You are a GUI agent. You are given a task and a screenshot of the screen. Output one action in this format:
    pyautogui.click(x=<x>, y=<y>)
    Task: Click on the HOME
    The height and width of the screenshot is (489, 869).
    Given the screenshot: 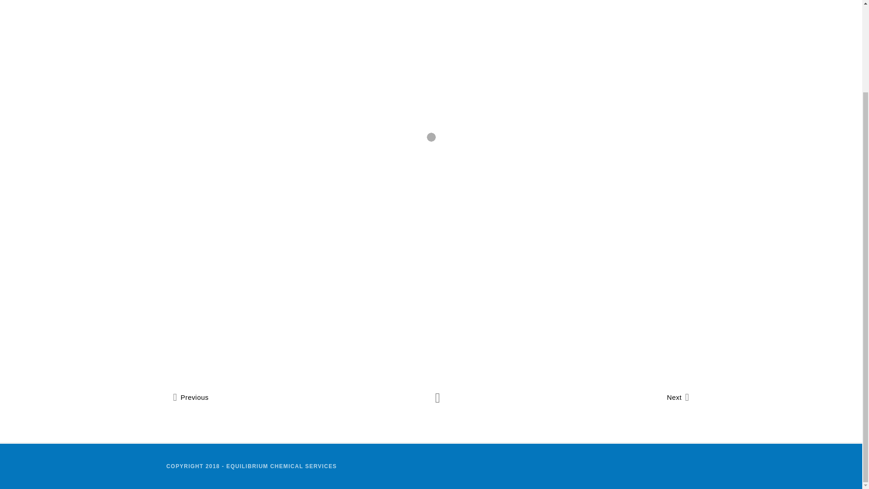 What is the action you would take?
    pyautogui.click(x=397, y=21)
    